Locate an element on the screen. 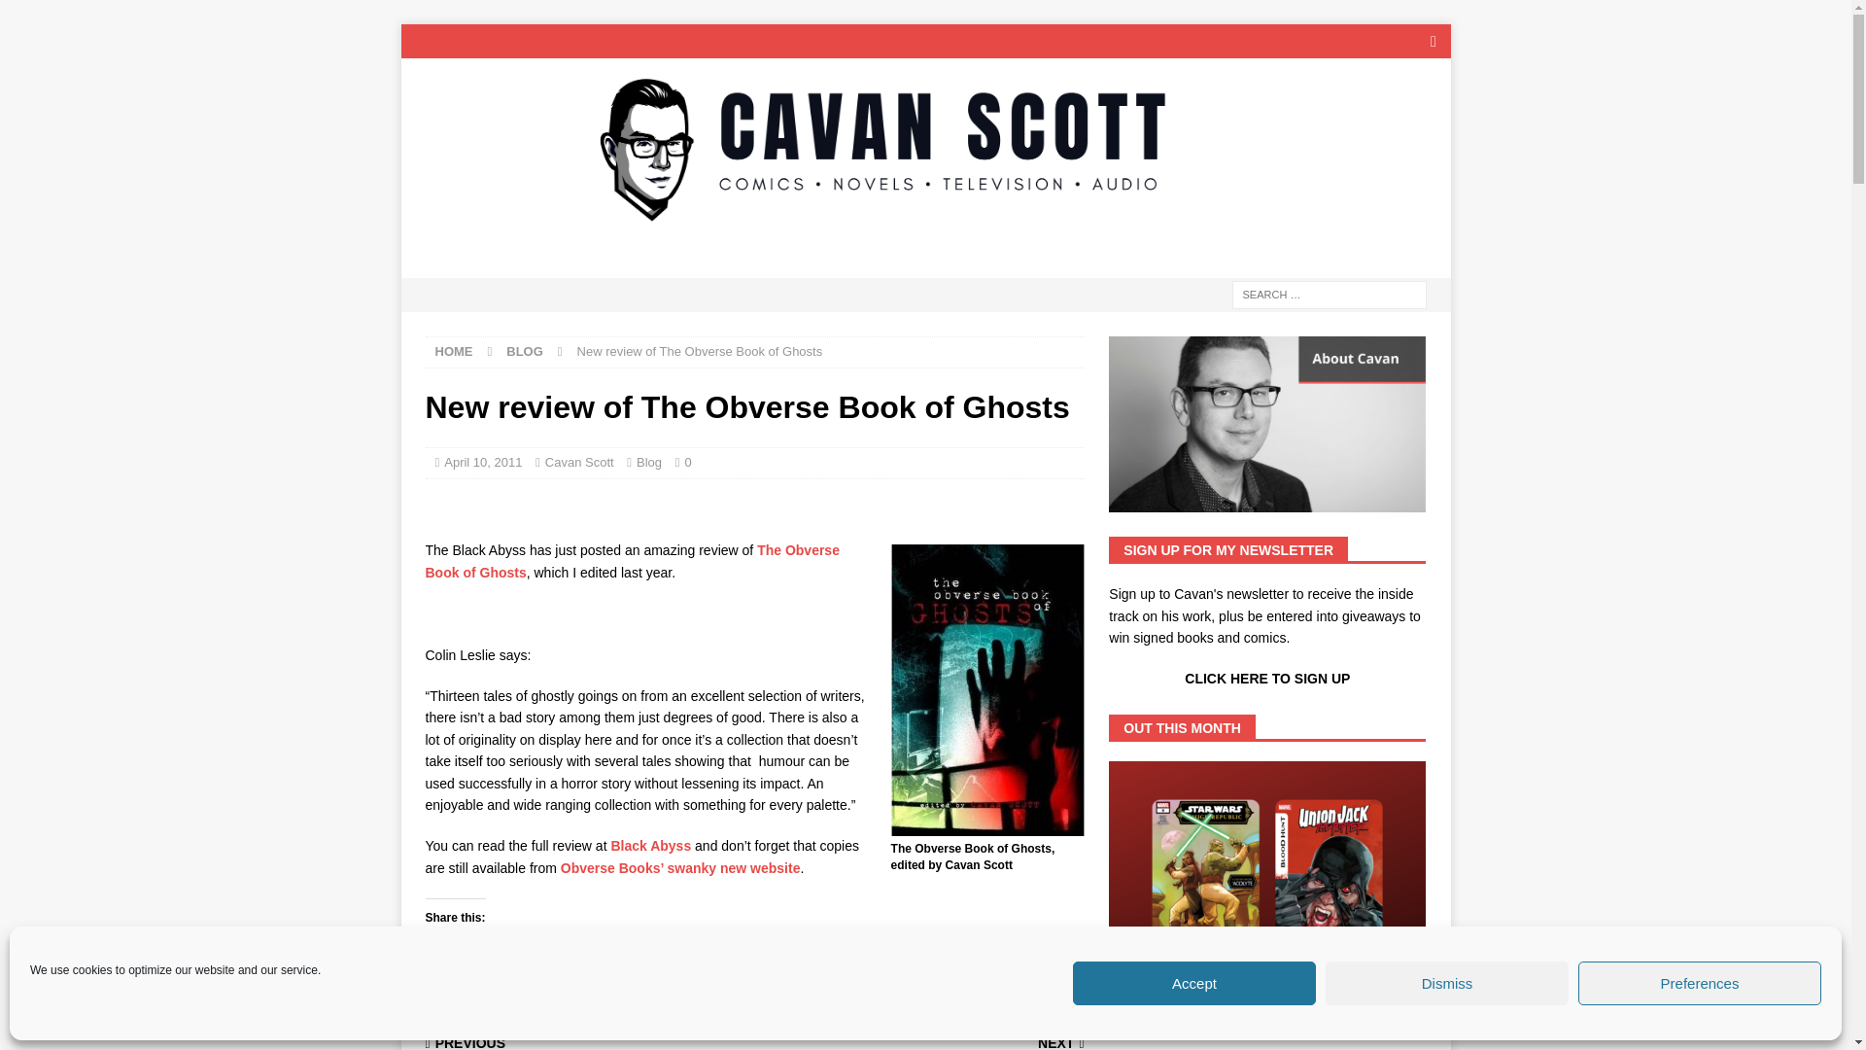 This screenshot has height=1050, width=1866. AMA is located at coordinates (661, 258).